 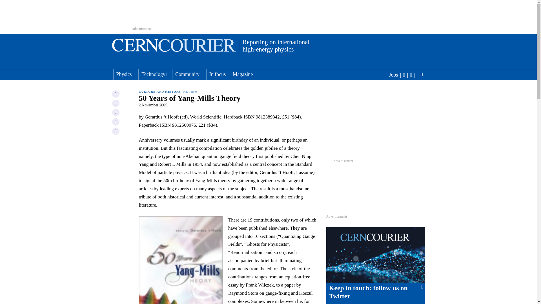 I want to click on Magazine, so click(x=243, y=75).